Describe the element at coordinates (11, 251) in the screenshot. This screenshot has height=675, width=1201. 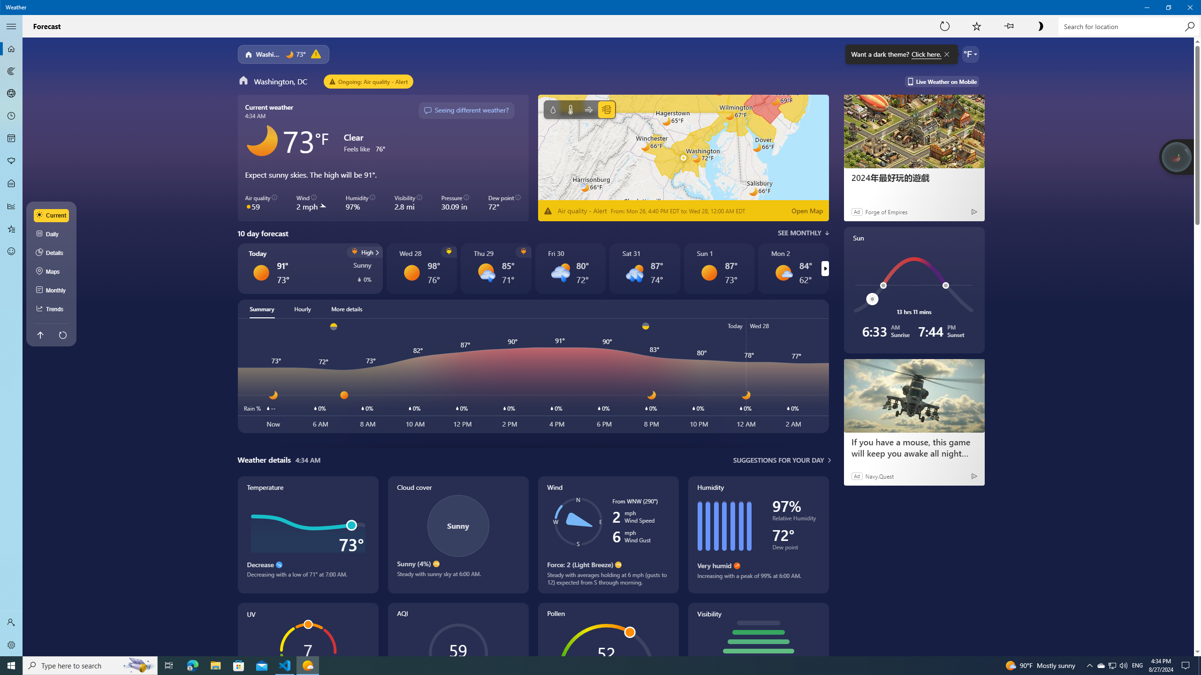
I see `Send Feedback - Not Selected` at that location.